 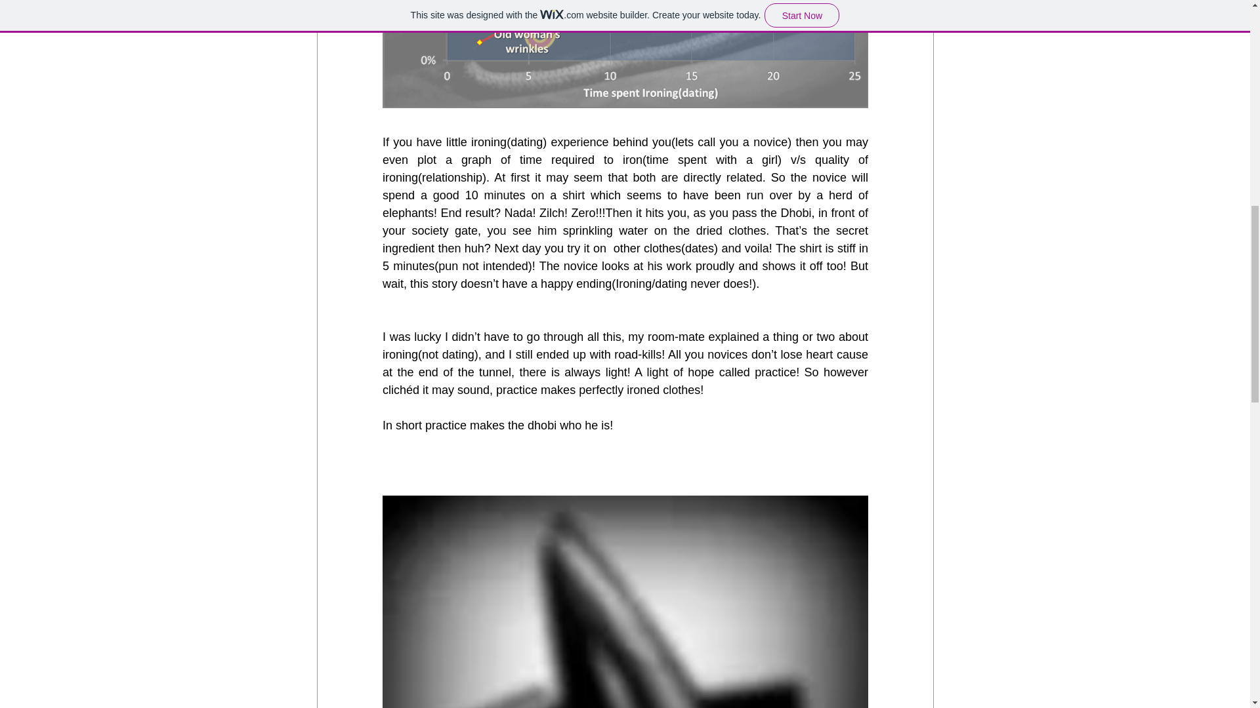 What do you see at coordinates (727, 354) in the screenshot?
I see `novices` at bounding box center [727, 354].